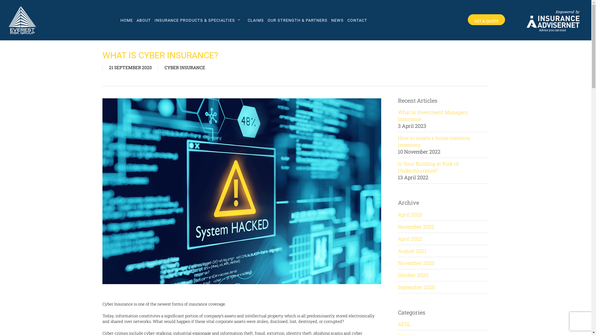 Image resolution: width=596 pixels, height=335 pixels. I want to click on November 2022, so click(416, 226).